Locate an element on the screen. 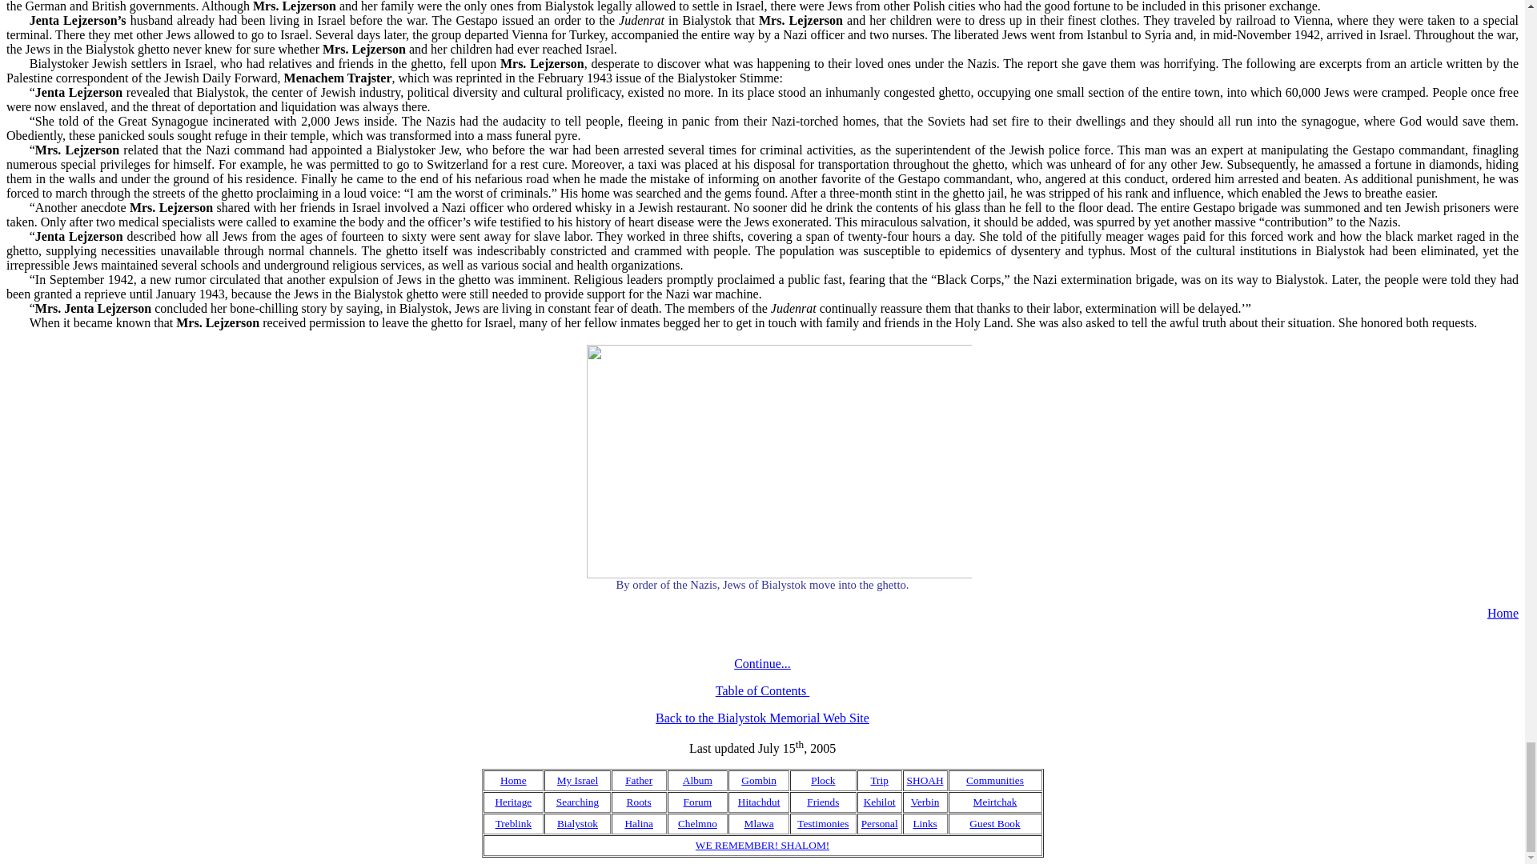  My Israel is located at coordinates (576, 779).